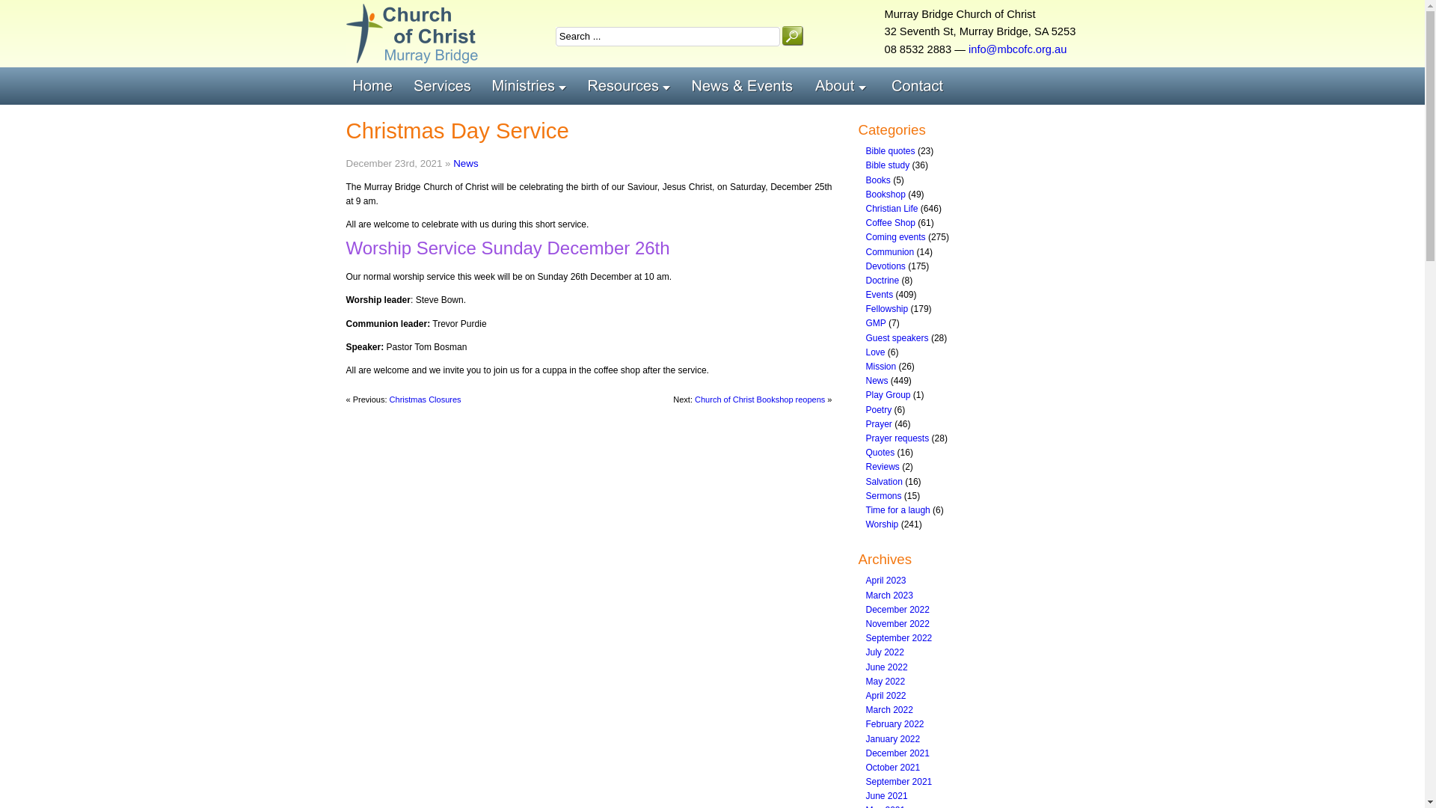 The height and width of the screenshot is (808, 1436). I want to click on Reviews, so click(883, 467).